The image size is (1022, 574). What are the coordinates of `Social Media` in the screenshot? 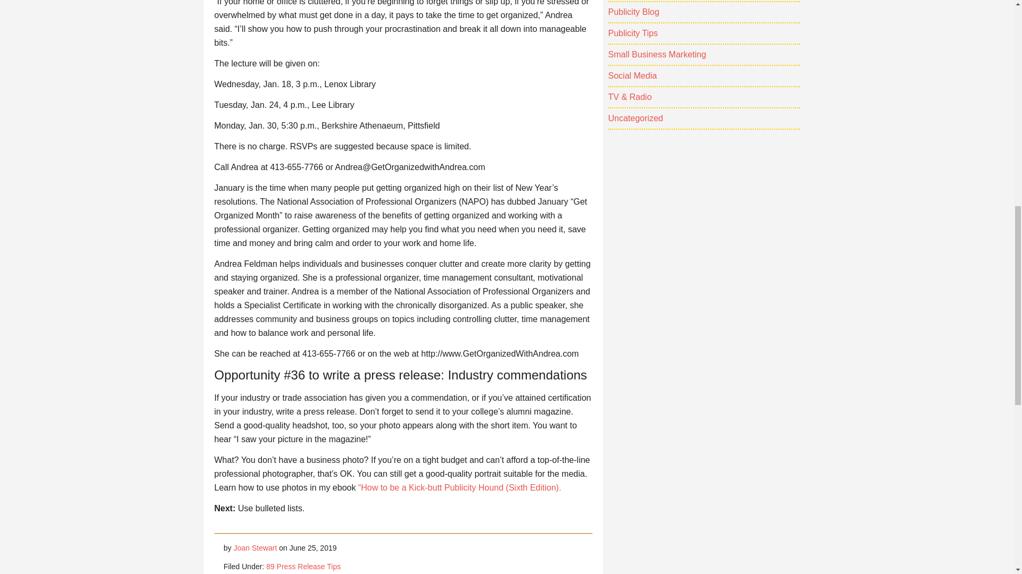 It's located at (632, 75).